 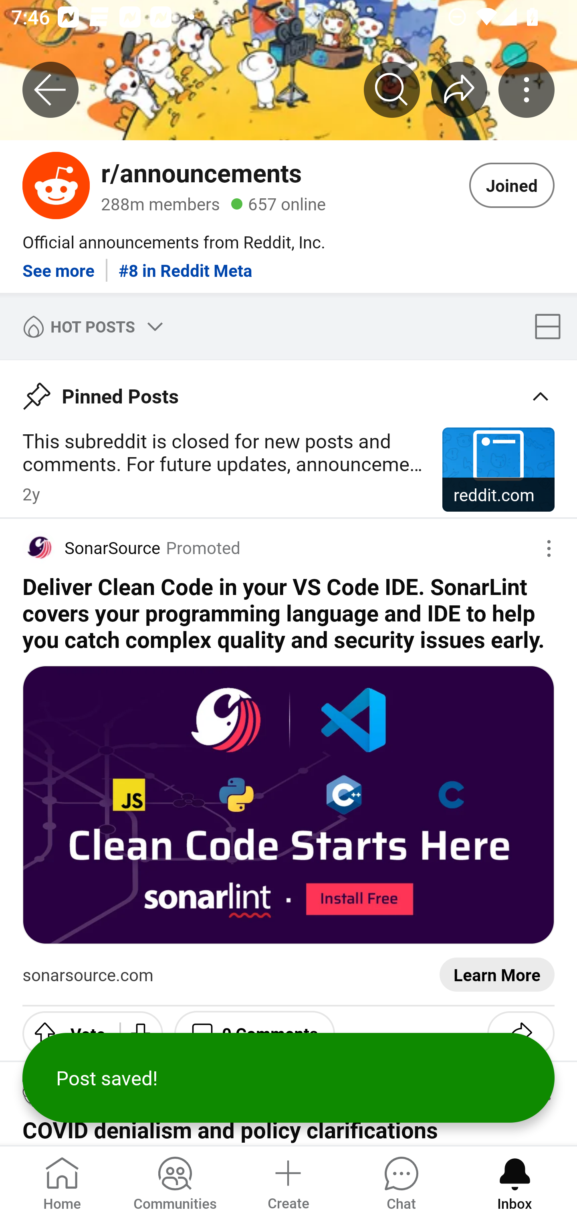 I want to click on HOT POSTS Sort by Hot posts, so click(x=90, y=326).